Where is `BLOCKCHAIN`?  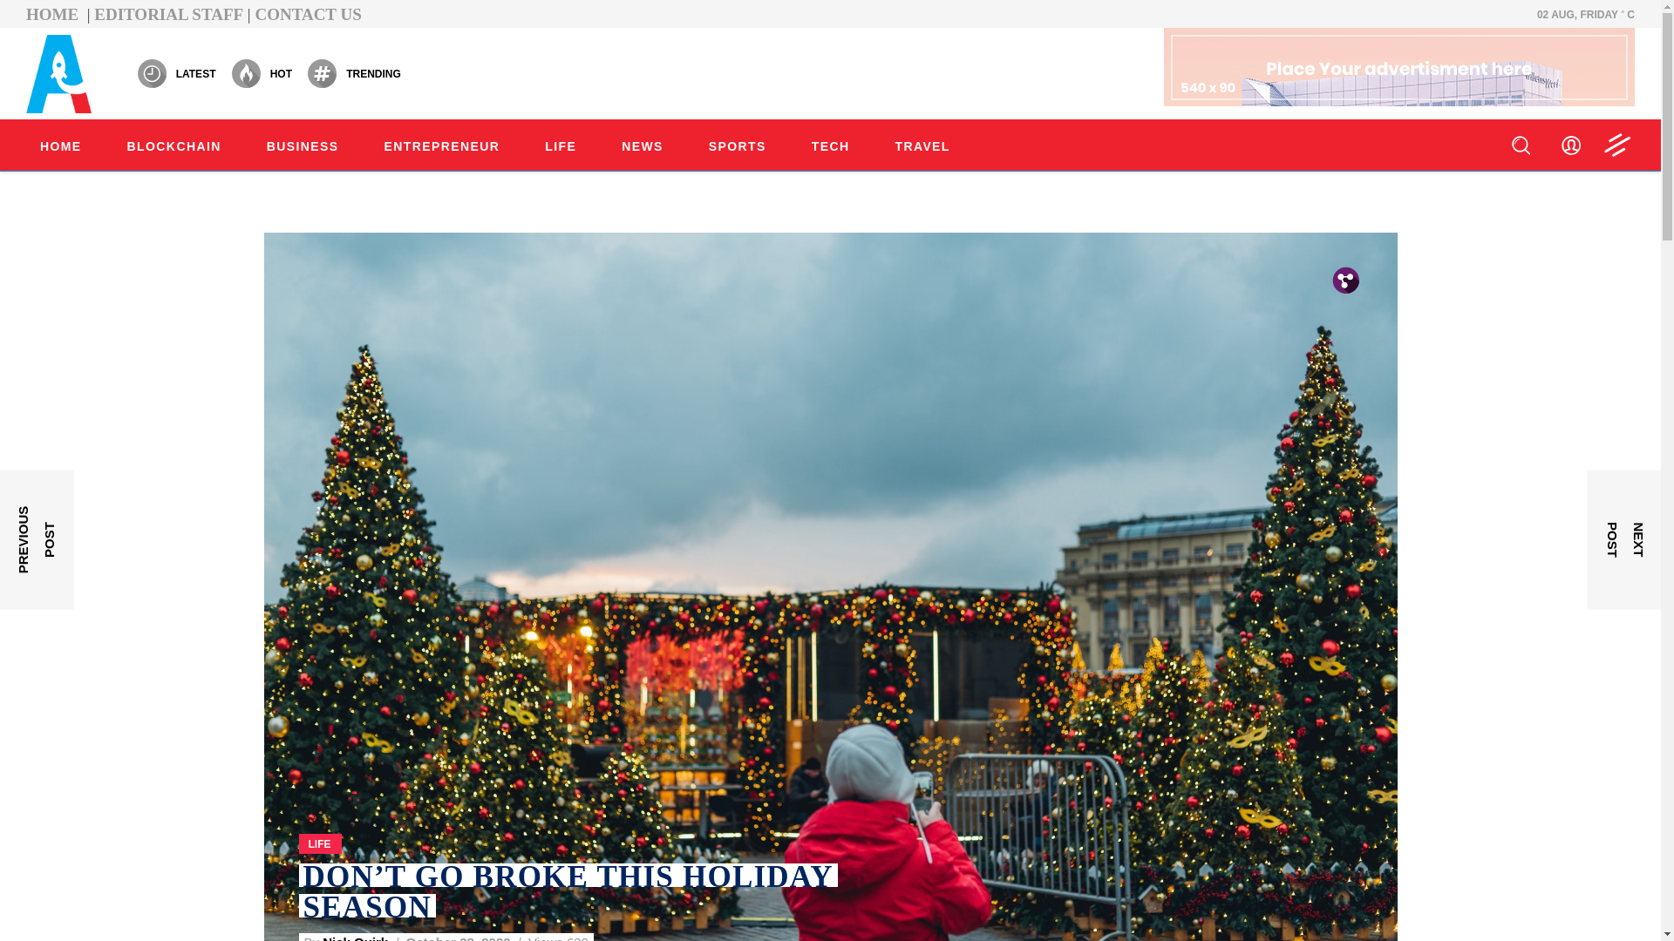
BLOCKCHAIN is located at coordinates (174, 144).